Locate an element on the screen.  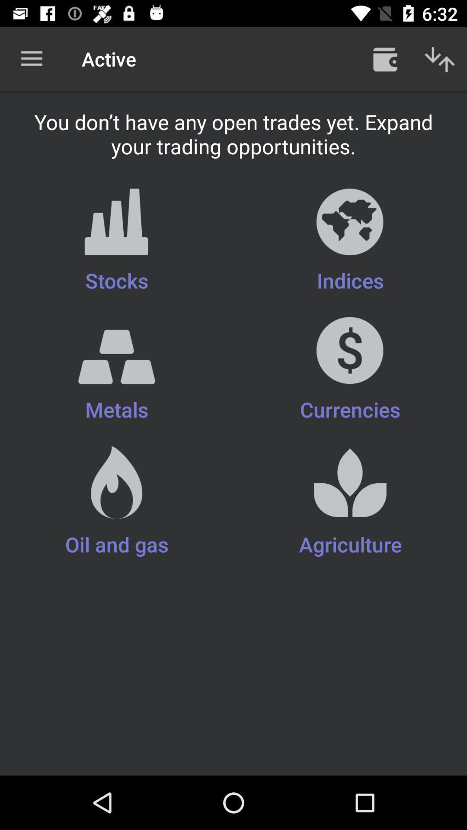
press the icon below you don t is located at coordinates (117, 241).